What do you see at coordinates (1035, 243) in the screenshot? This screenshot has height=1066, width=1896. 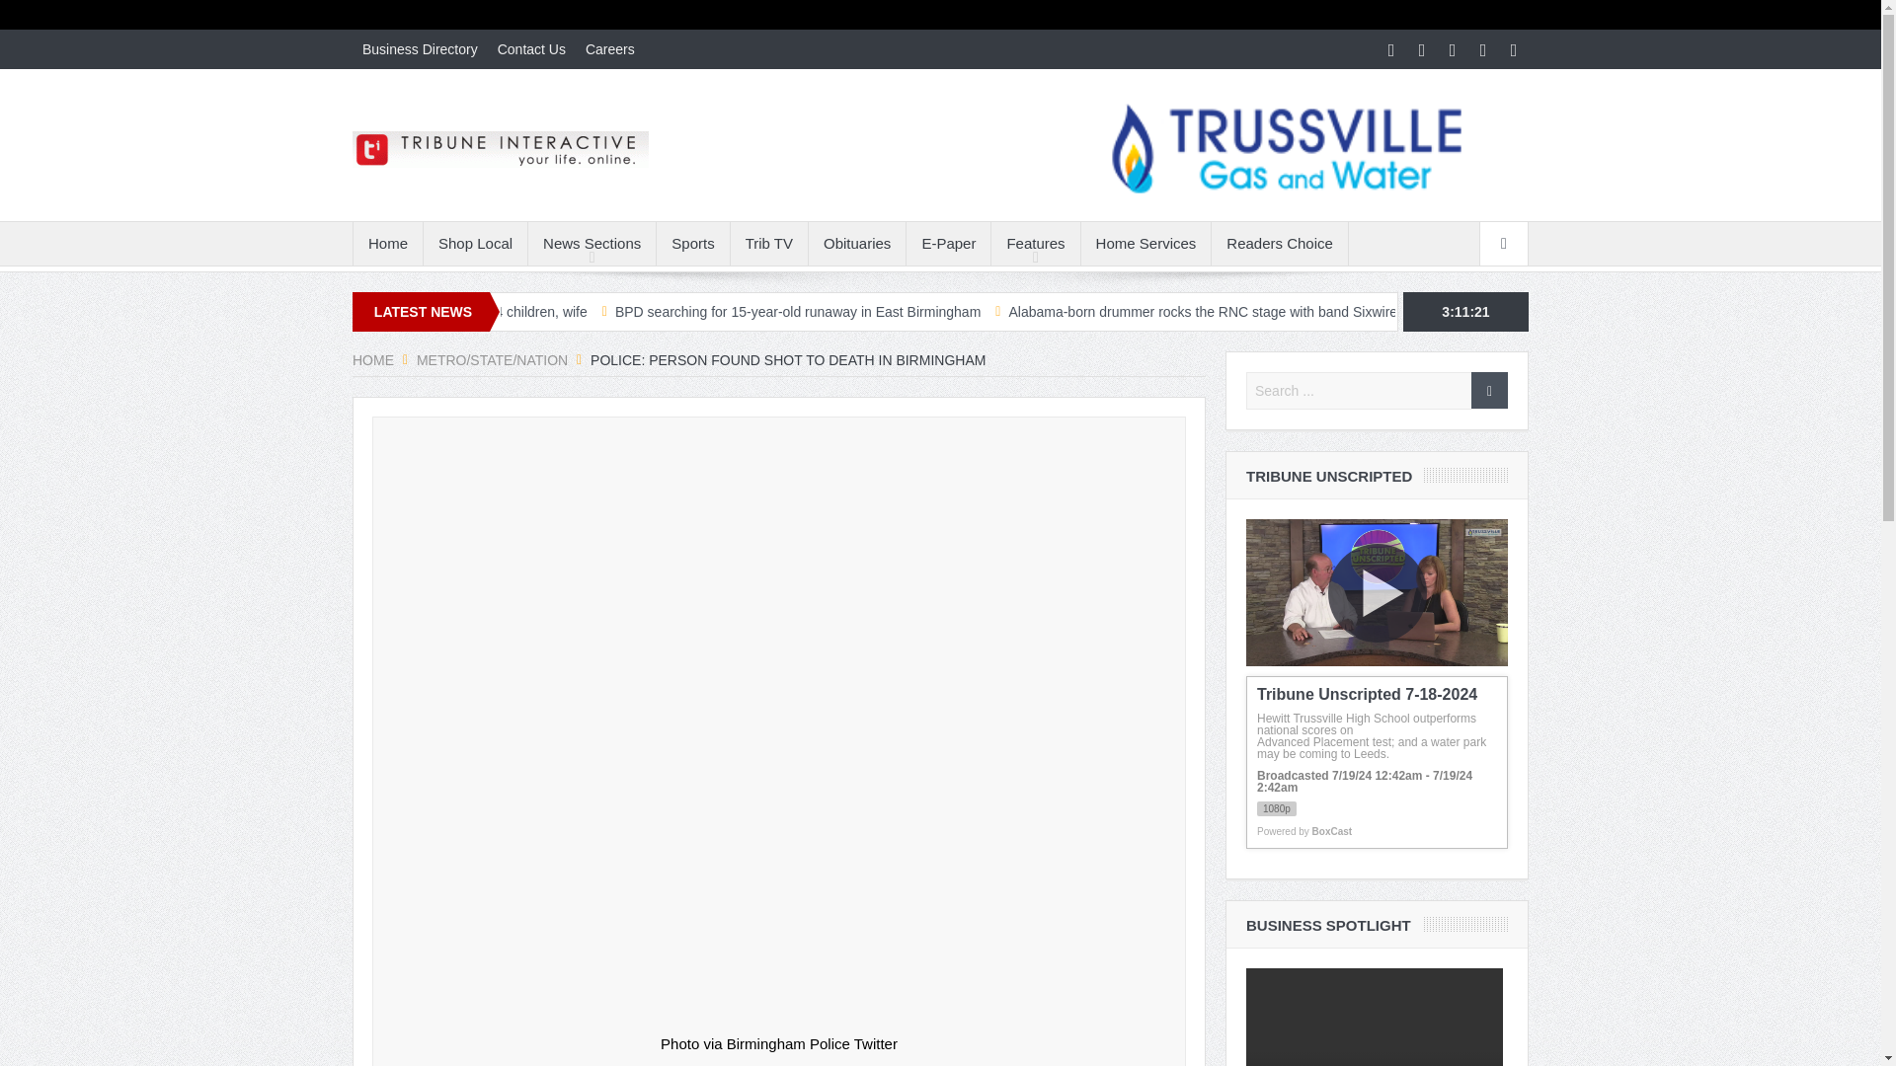 I see `Features` at bounding box center [1035, 243].